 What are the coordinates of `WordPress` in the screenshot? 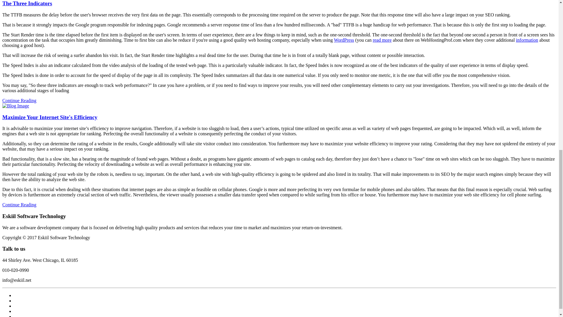 It's located at (344, 40).